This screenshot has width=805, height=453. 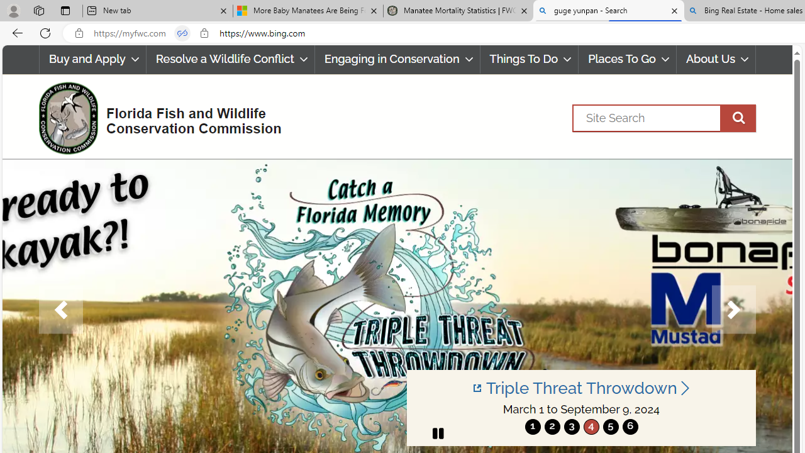 I want to click on Close tab, so click(x=674, y=10).